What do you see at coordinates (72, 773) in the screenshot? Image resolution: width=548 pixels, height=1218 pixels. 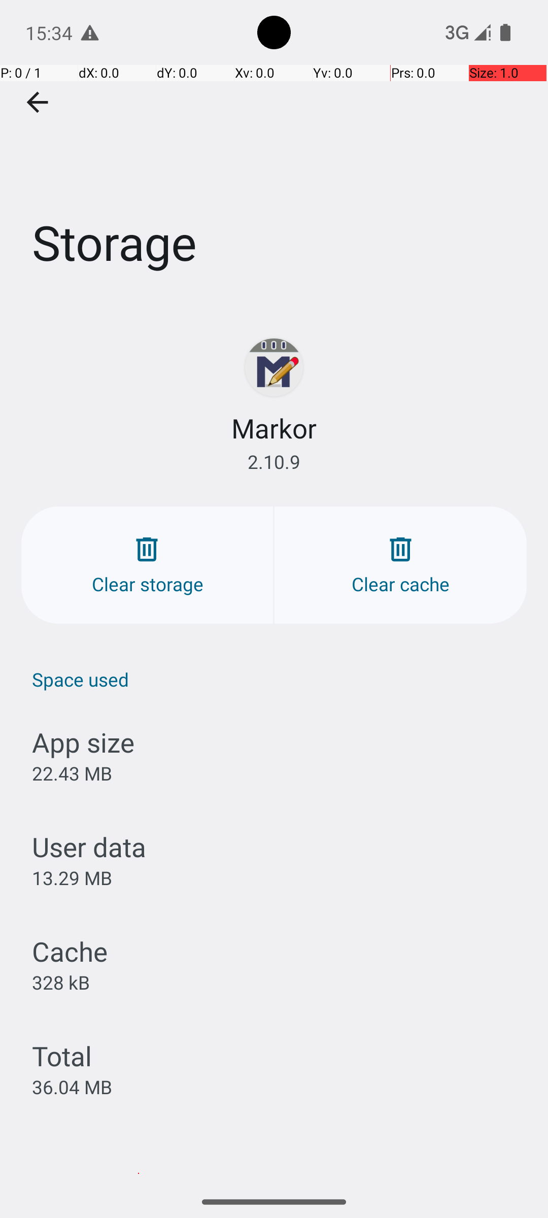 I see `22.43 MB` at bounding box center [72, 773].